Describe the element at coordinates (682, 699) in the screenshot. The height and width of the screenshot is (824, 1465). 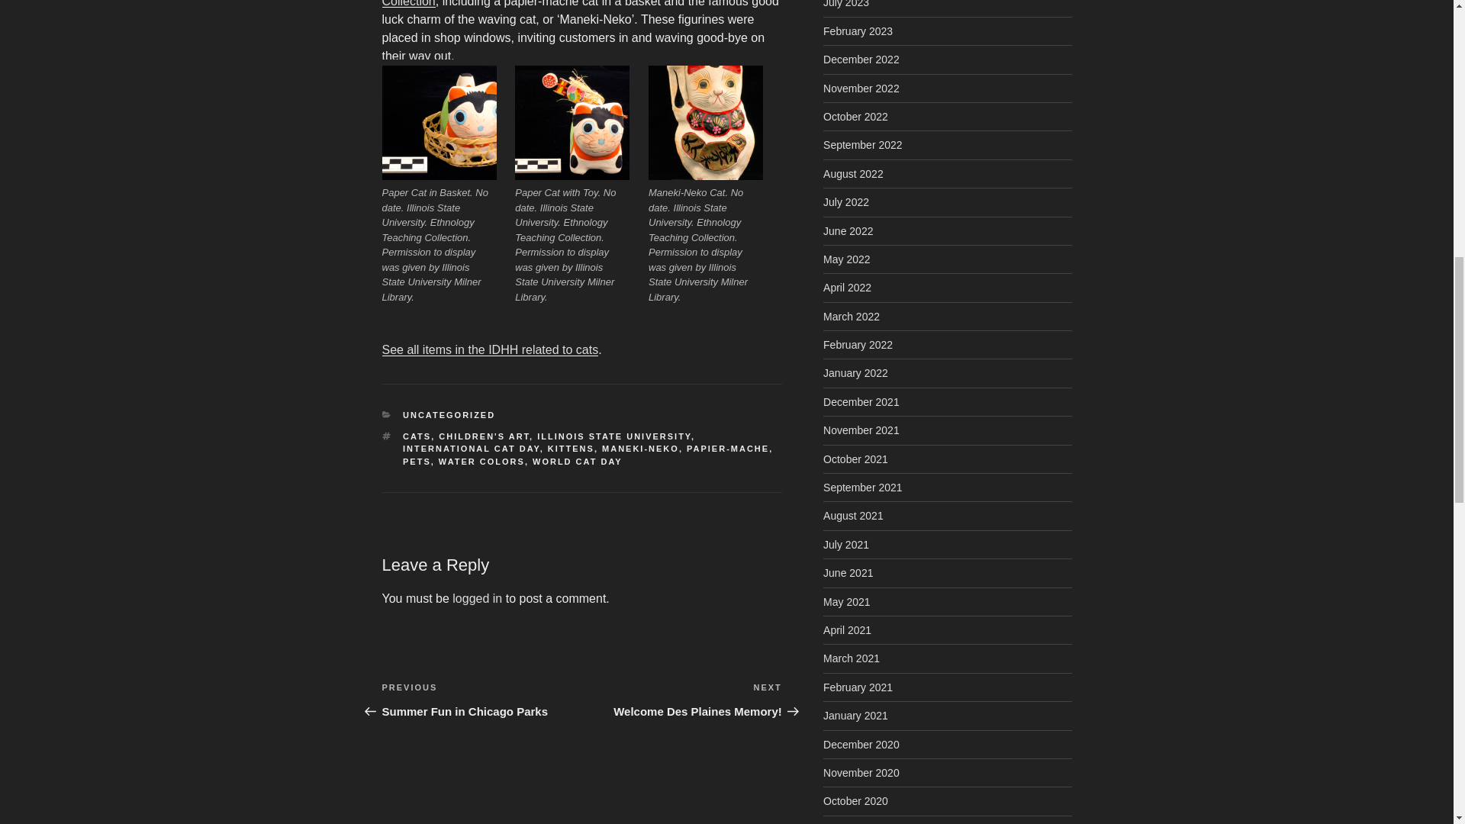
I see `WORLD CAT DAY` at that location.